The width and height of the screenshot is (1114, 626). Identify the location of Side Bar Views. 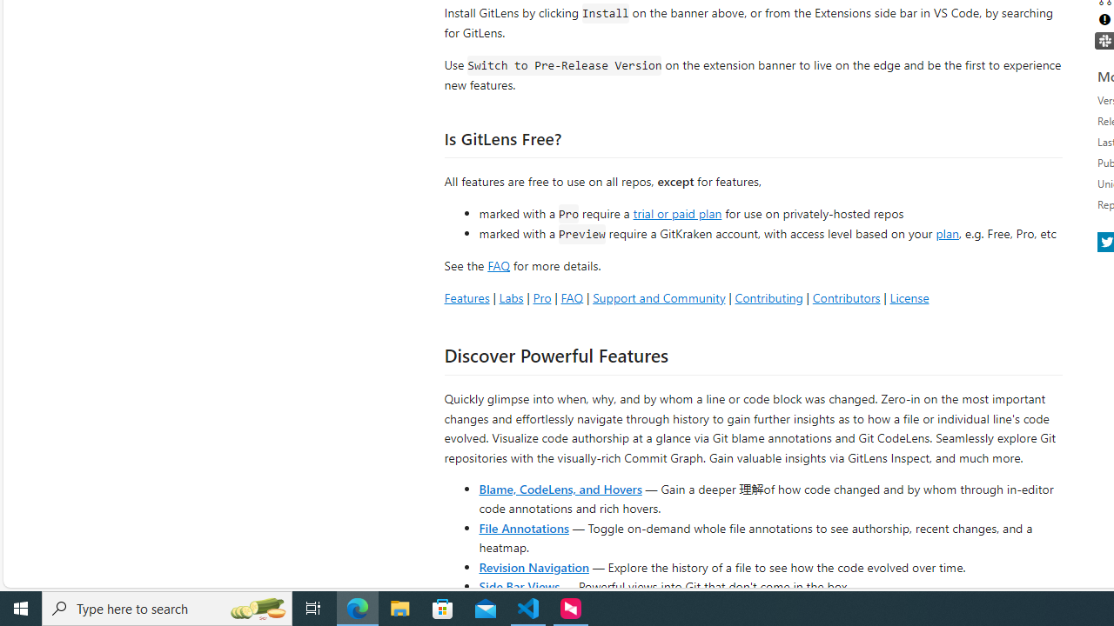
(519, 586).